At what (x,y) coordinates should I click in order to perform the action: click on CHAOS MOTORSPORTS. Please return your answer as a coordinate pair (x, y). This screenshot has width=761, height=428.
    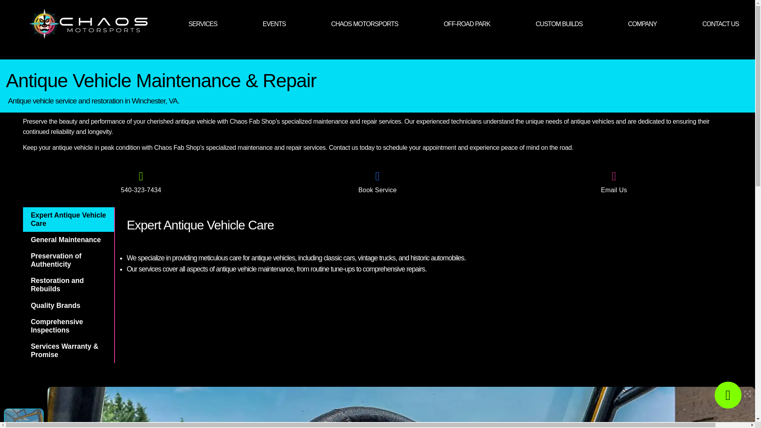
    Looking at the image, I should click on (365, 23).